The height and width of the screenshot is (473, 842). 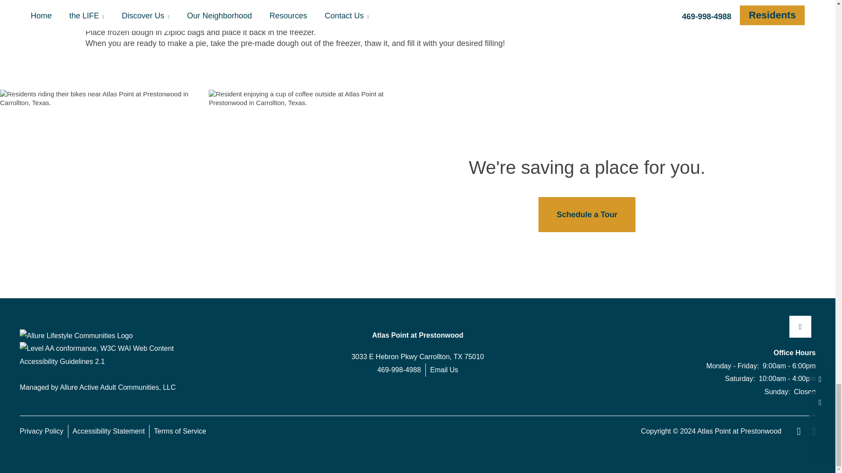 I want to click on Terms of Service, so click(x=180, y=431).